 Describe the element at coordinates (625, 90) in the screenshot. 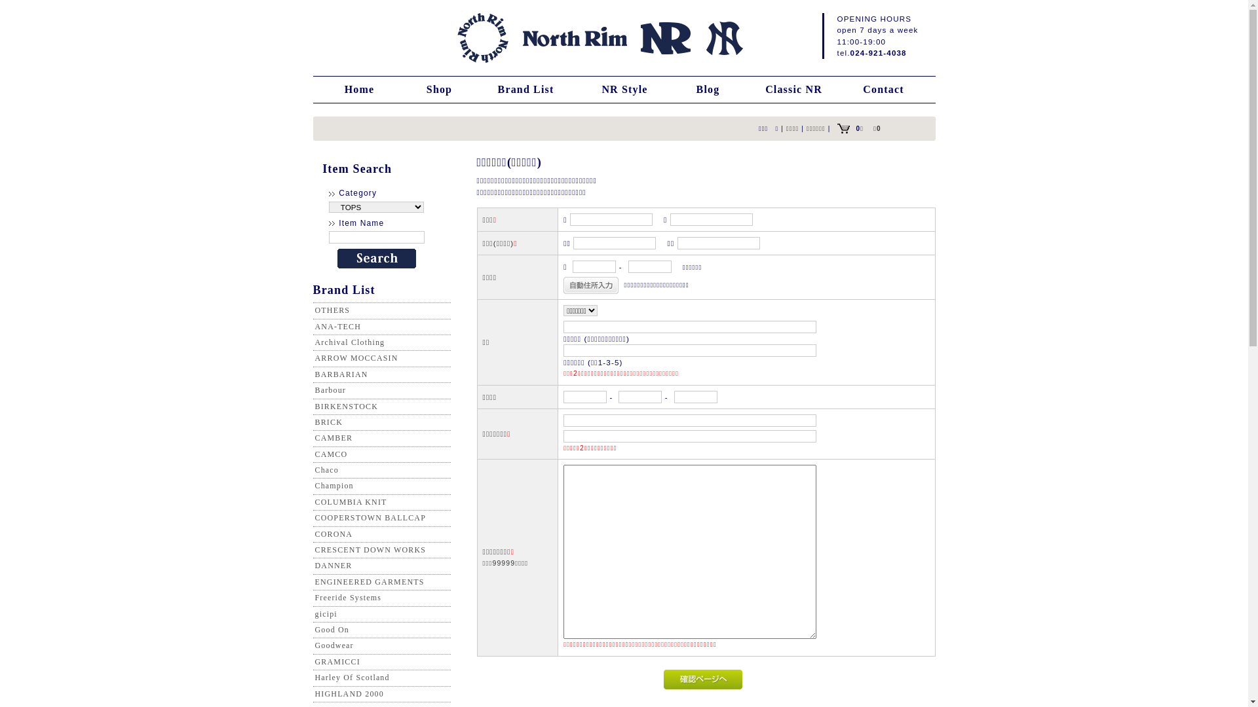

I see `NR Style` at that location.